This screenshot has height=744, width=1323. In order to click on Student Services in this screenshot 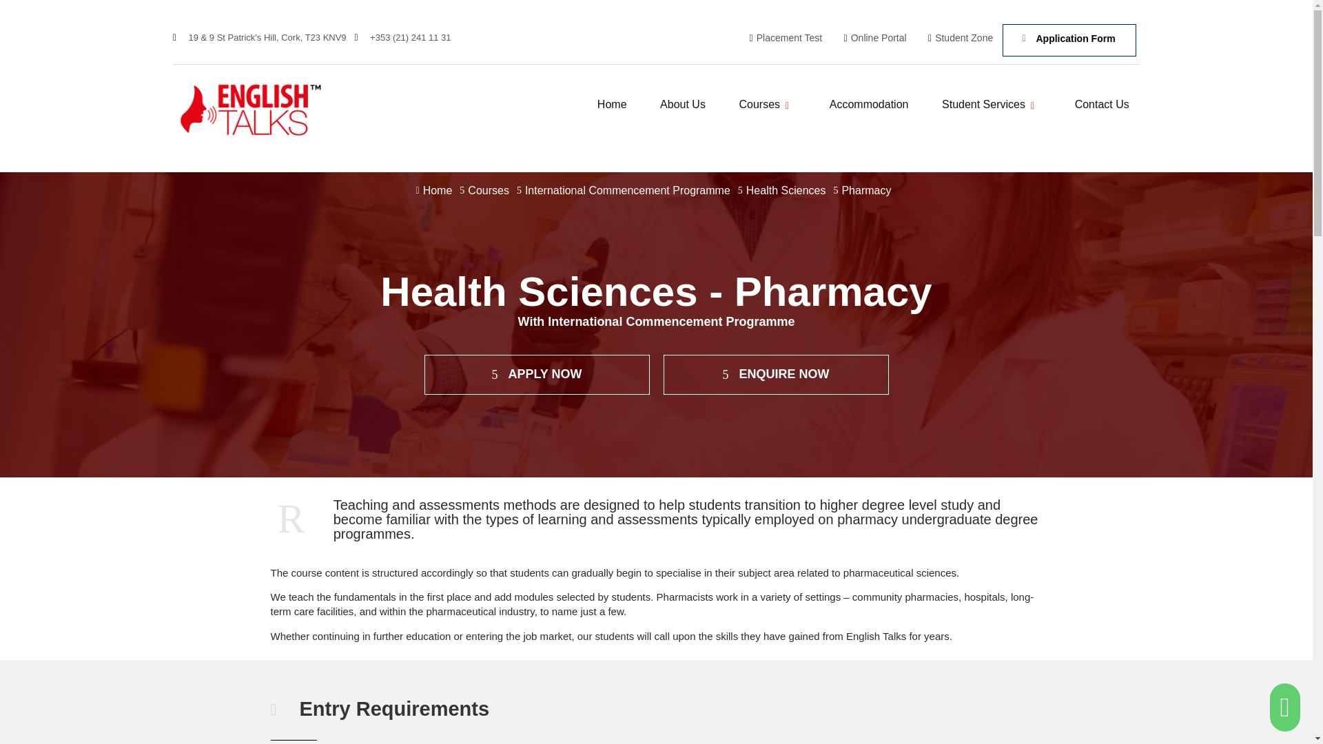, I will do `click(991, 105)`.